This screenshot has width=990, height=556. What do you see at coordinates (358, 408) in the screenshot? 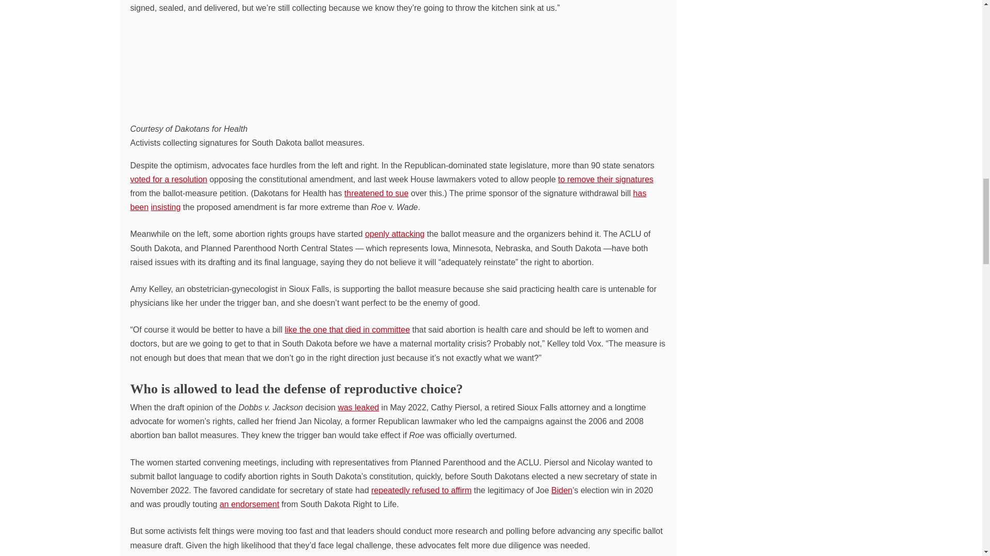
I see `was leaked` at bounding box center [358, 408].